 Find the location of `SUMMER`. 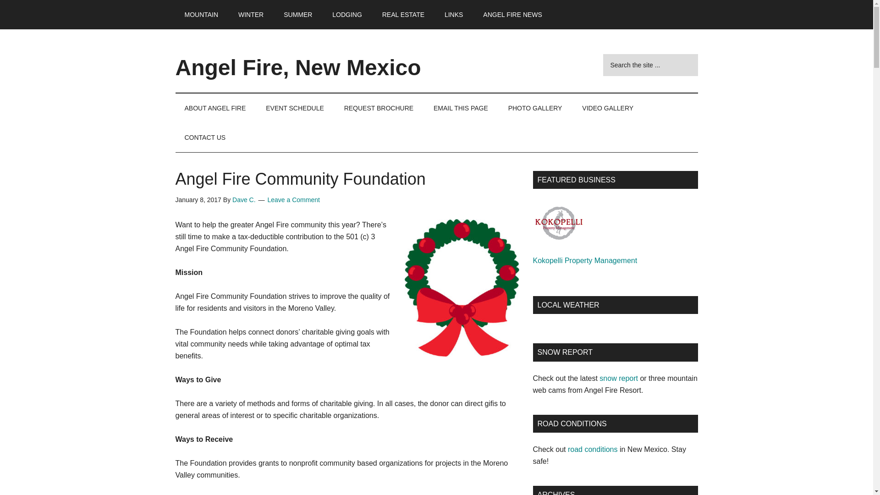

SUMMER is located at coordinates (298, 15).